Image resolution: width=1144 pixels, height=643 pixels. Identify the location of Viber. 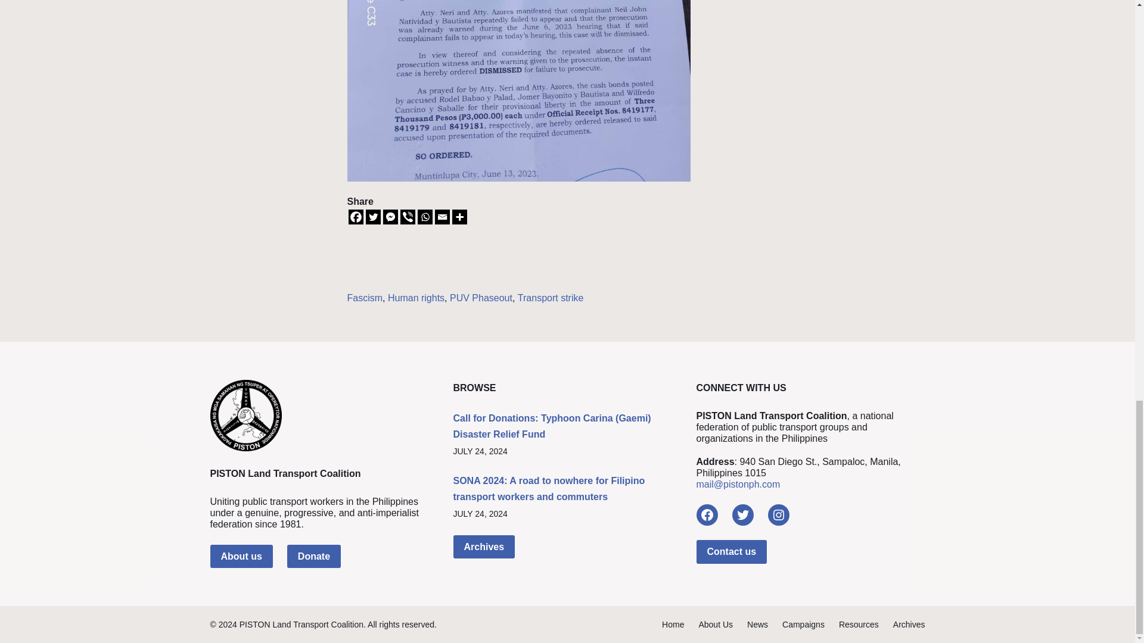
(408, 217).